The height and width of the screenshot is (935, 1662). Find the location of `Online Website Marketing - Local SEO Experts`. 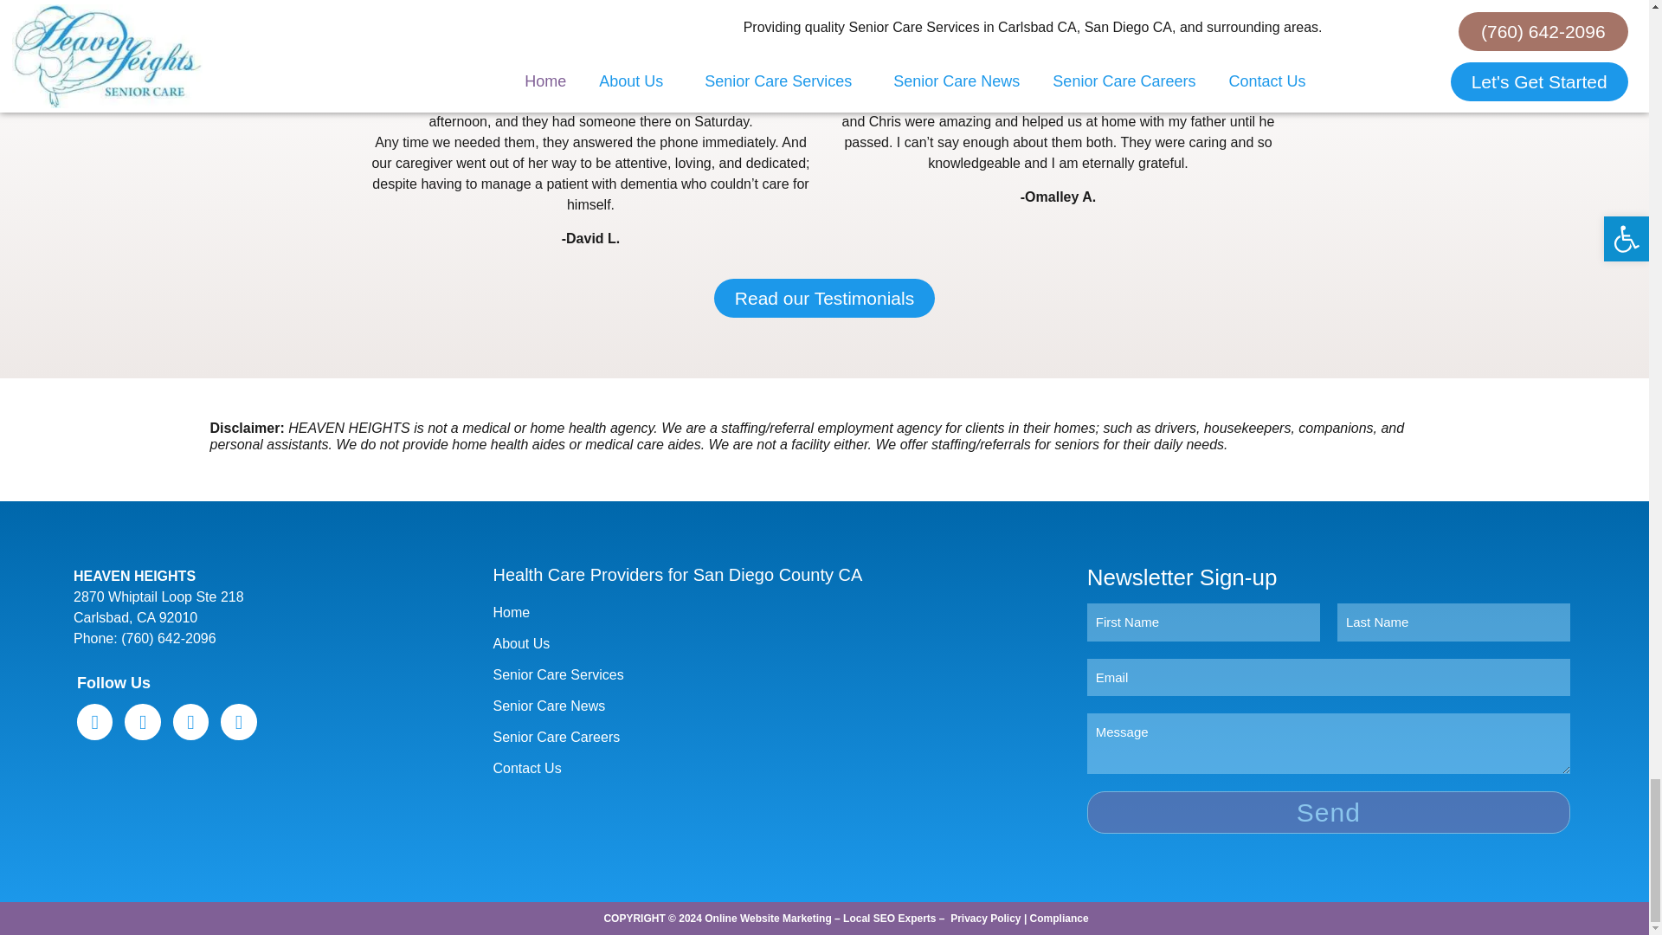

Online Website Marketing - Local SEO Experts is located at coordinates (820, 919).